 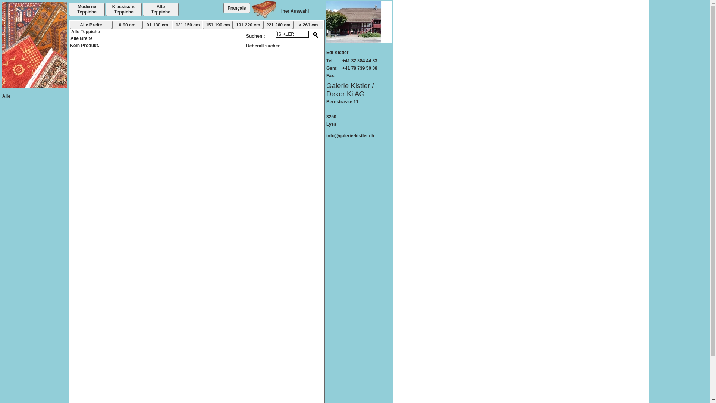 I want to click on 221-260 cm, so click(x=278, y=25).